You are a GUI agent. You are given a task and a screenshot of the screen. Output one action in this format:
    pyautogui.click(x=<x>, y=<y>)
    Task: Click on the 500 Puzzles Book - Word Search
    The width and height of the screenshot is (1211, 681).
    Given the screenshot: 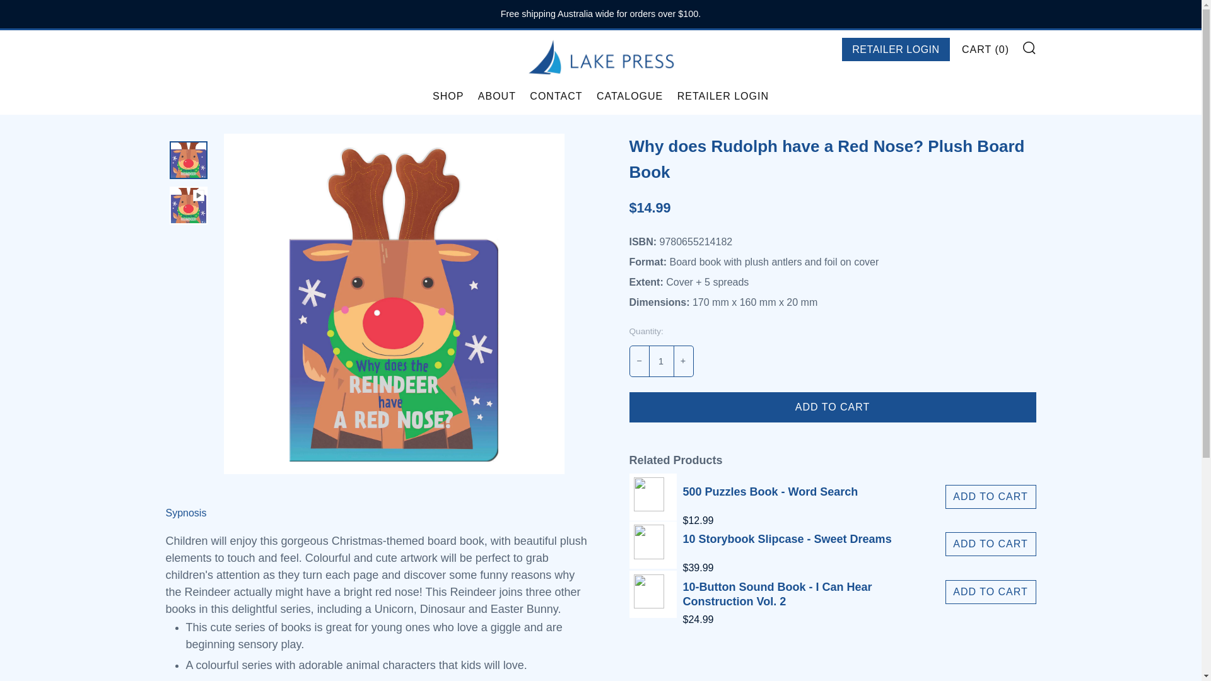 What is the action you would take?
    pyautogui.click(x=769, y=521)
    